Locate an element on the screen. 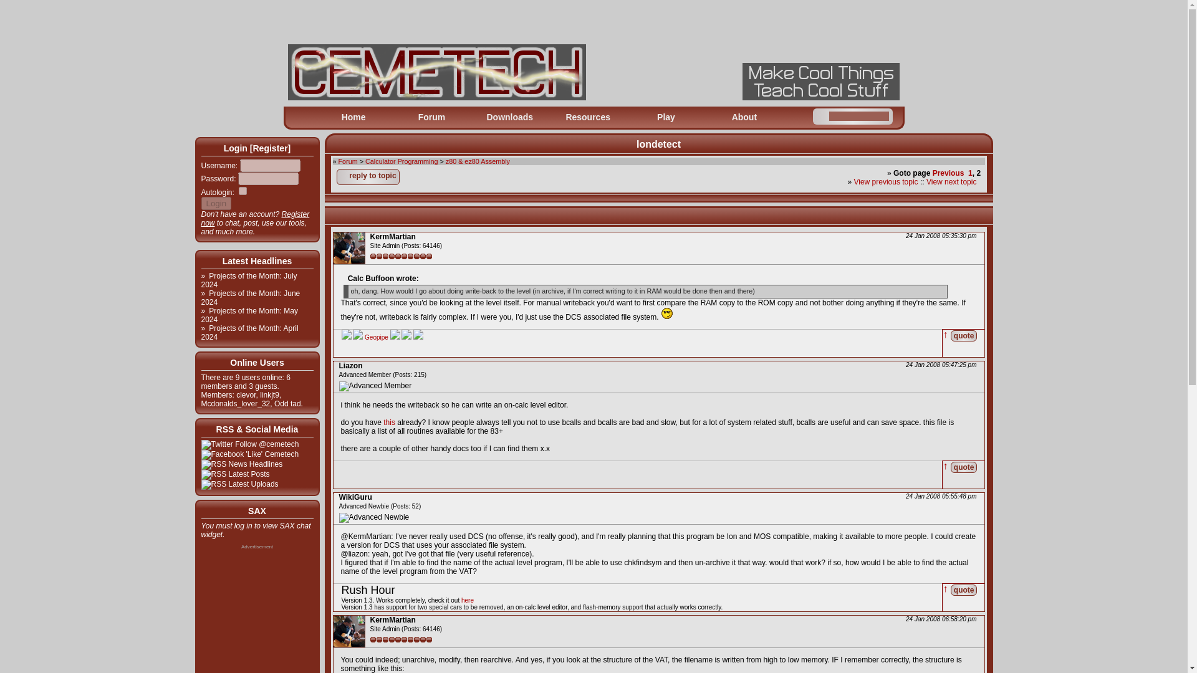 This screenshot has height=673, width=1197. Iondetect is located at coordinates (658, 143).